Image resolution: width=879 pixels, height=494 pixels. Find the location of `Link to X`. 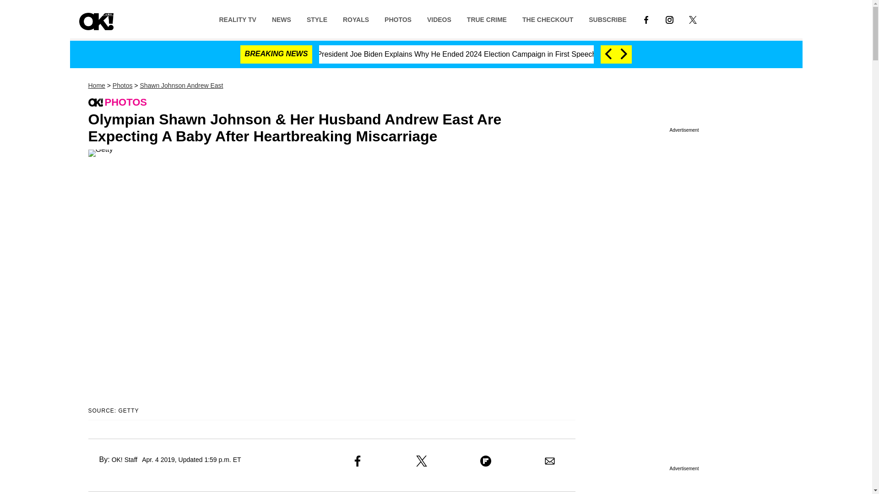

Link to X is located at coordinates (693, 19).